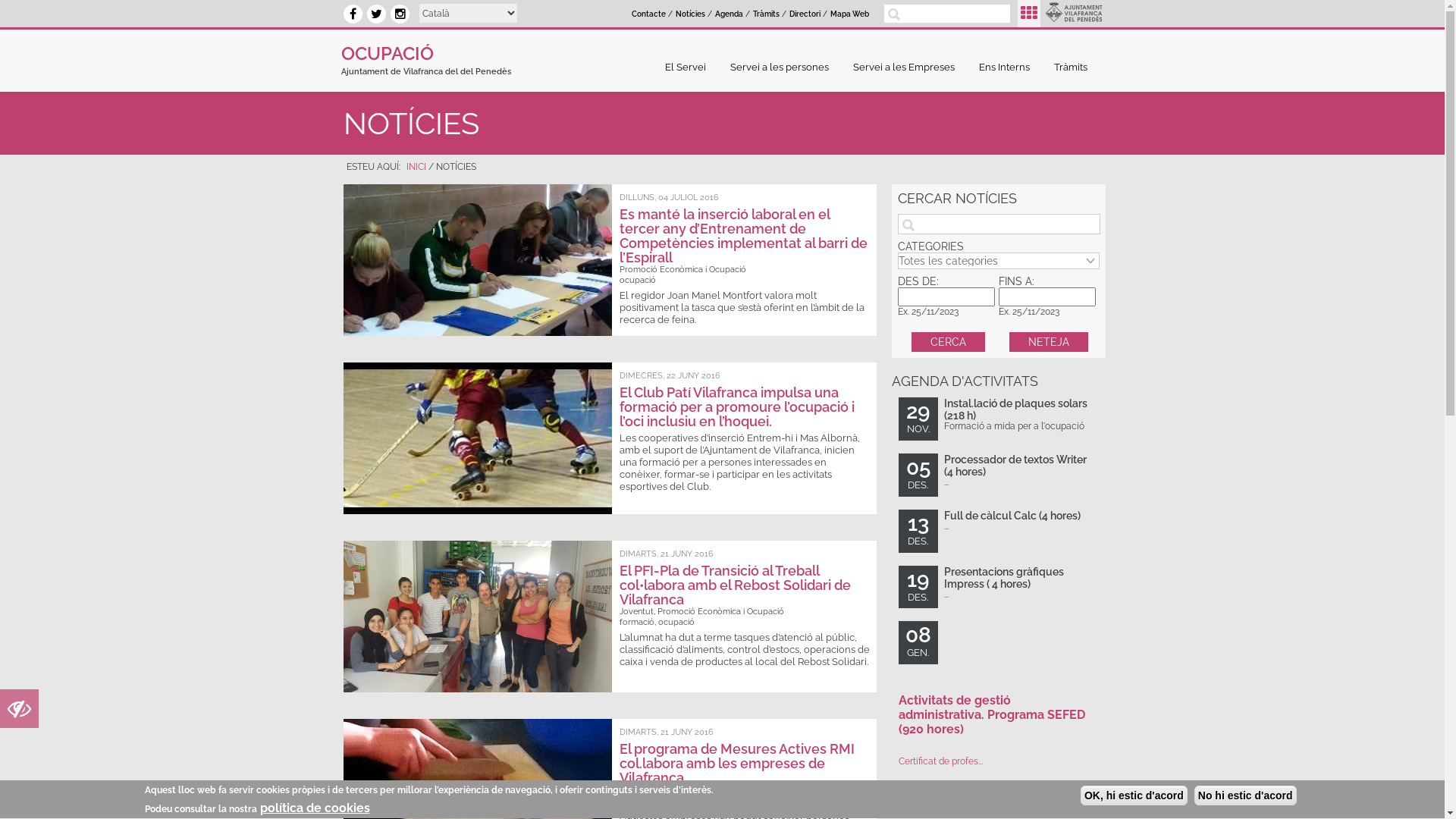  Describe the element at coordinates (948, 342) in the screenshot. I see `Cerca` at that location.